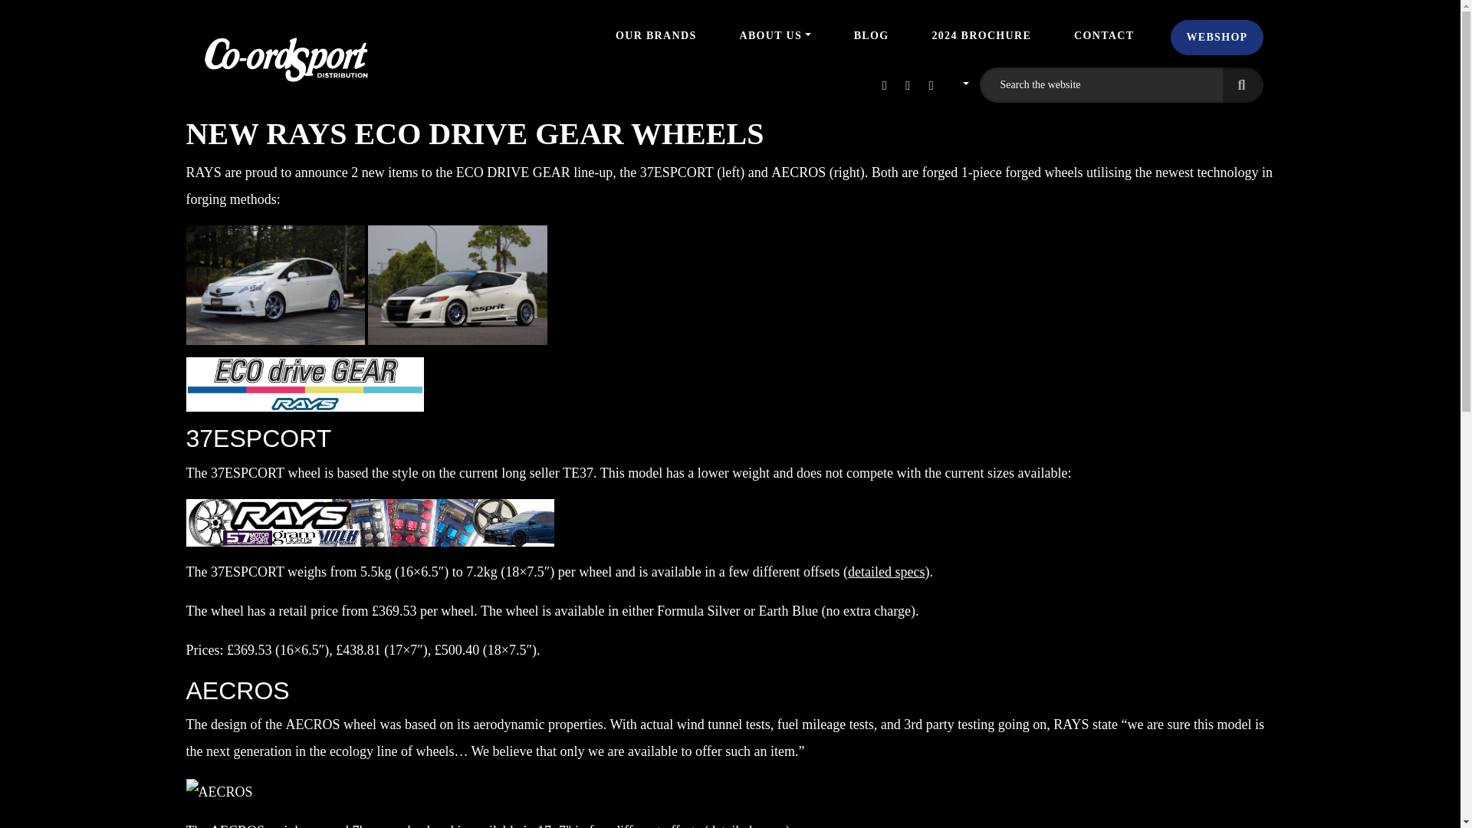 The width and height of the screenshot is (1472, 828). I want to click on ABOUT US, so click(774, 35).